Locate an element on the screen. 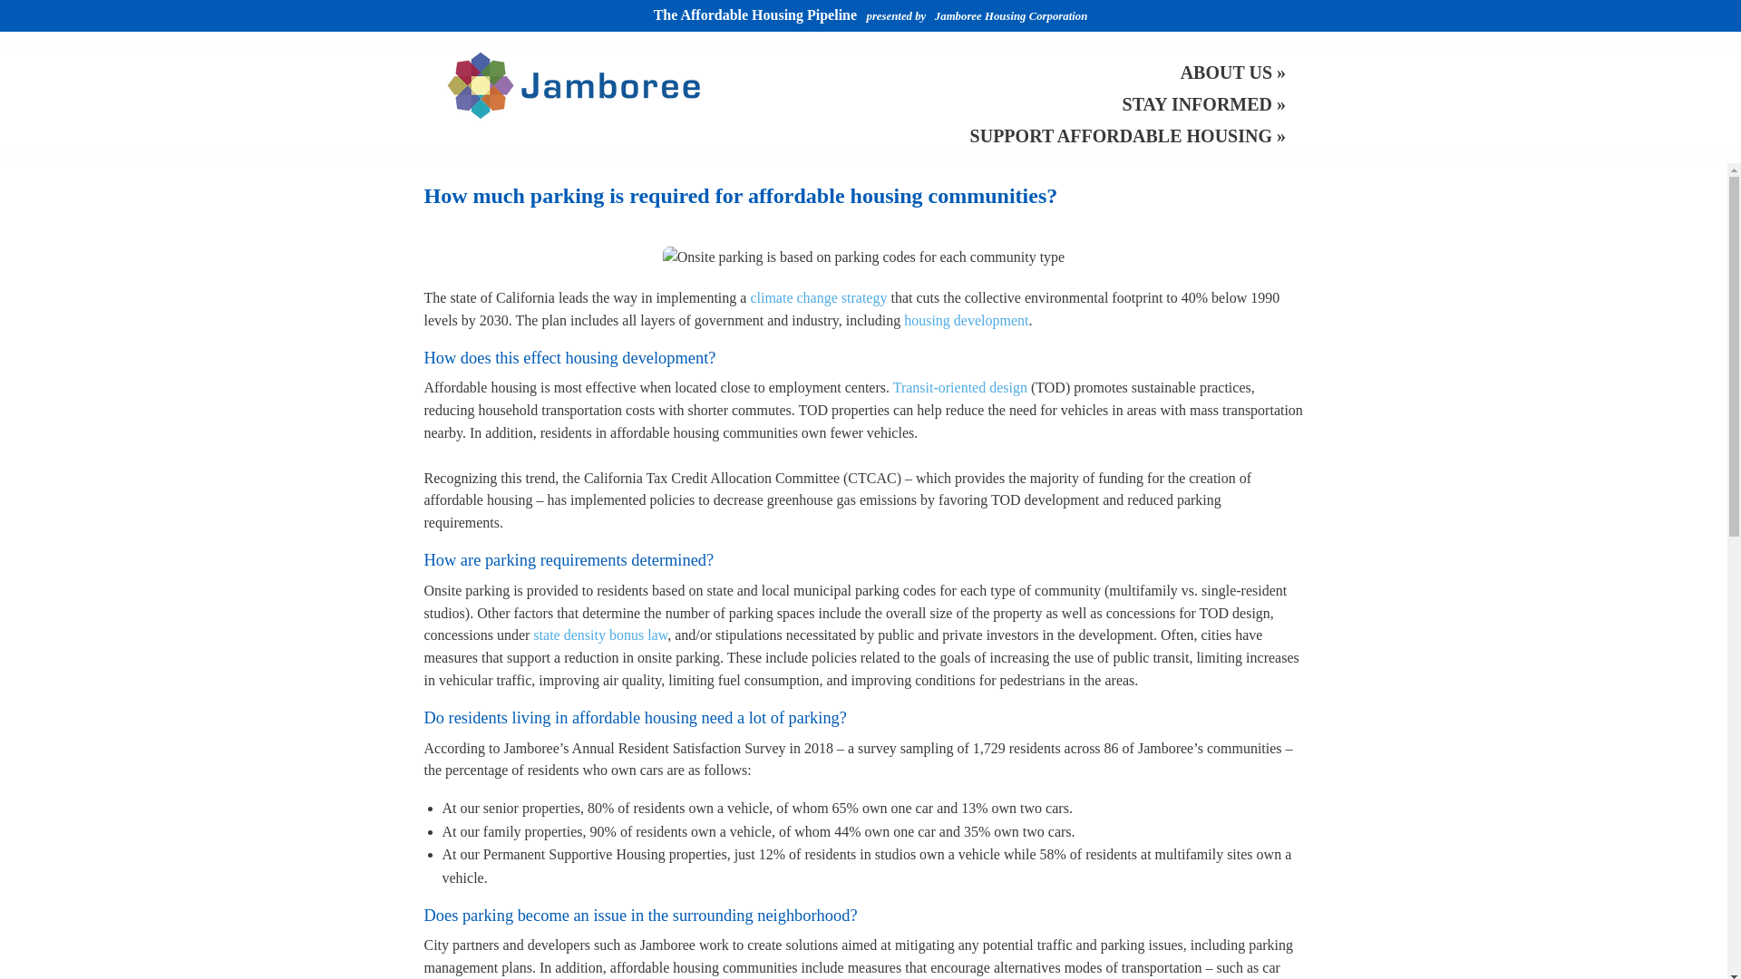  Jamboree Housing Corporation is located at coordinates (573, 83).